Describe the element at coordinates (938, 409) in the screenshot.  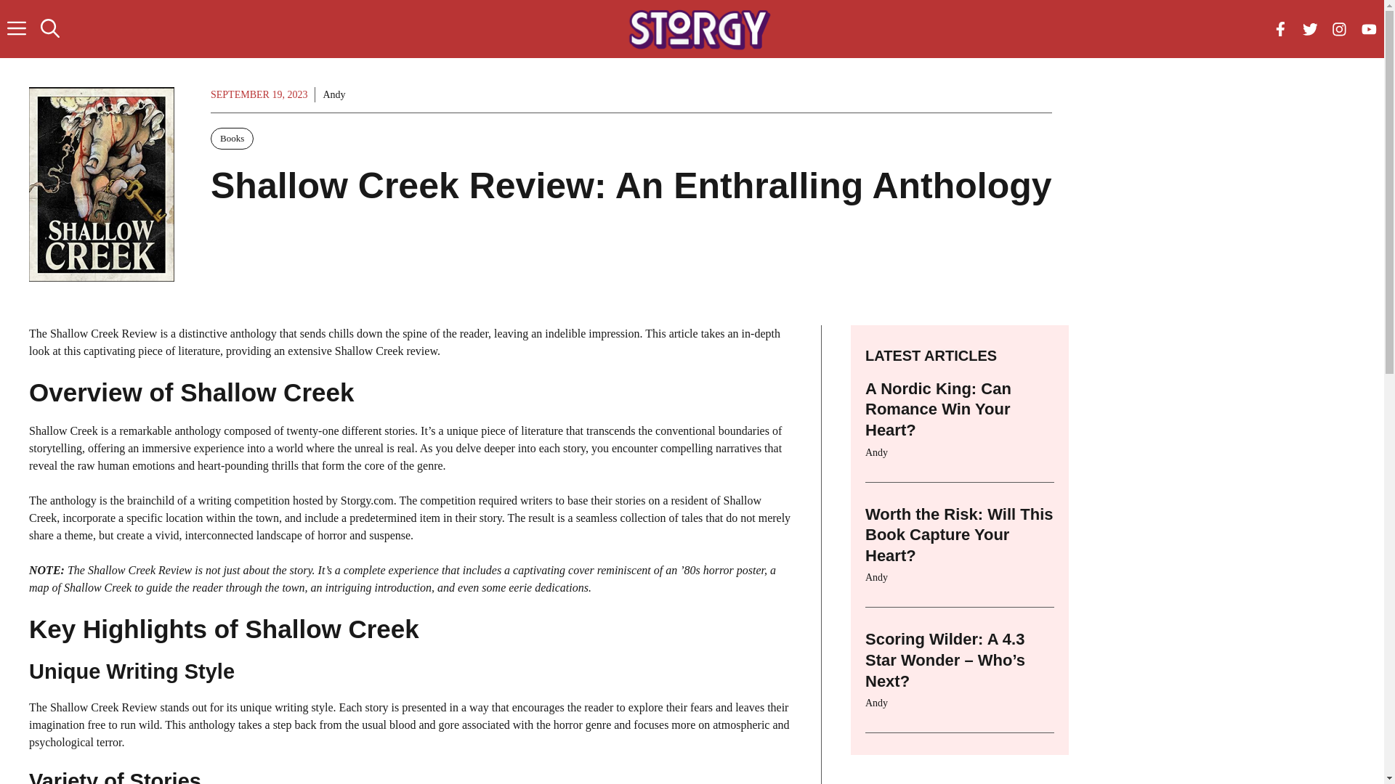
I see `A Nordic King: Can Romance Win Your Heart?` at that location.